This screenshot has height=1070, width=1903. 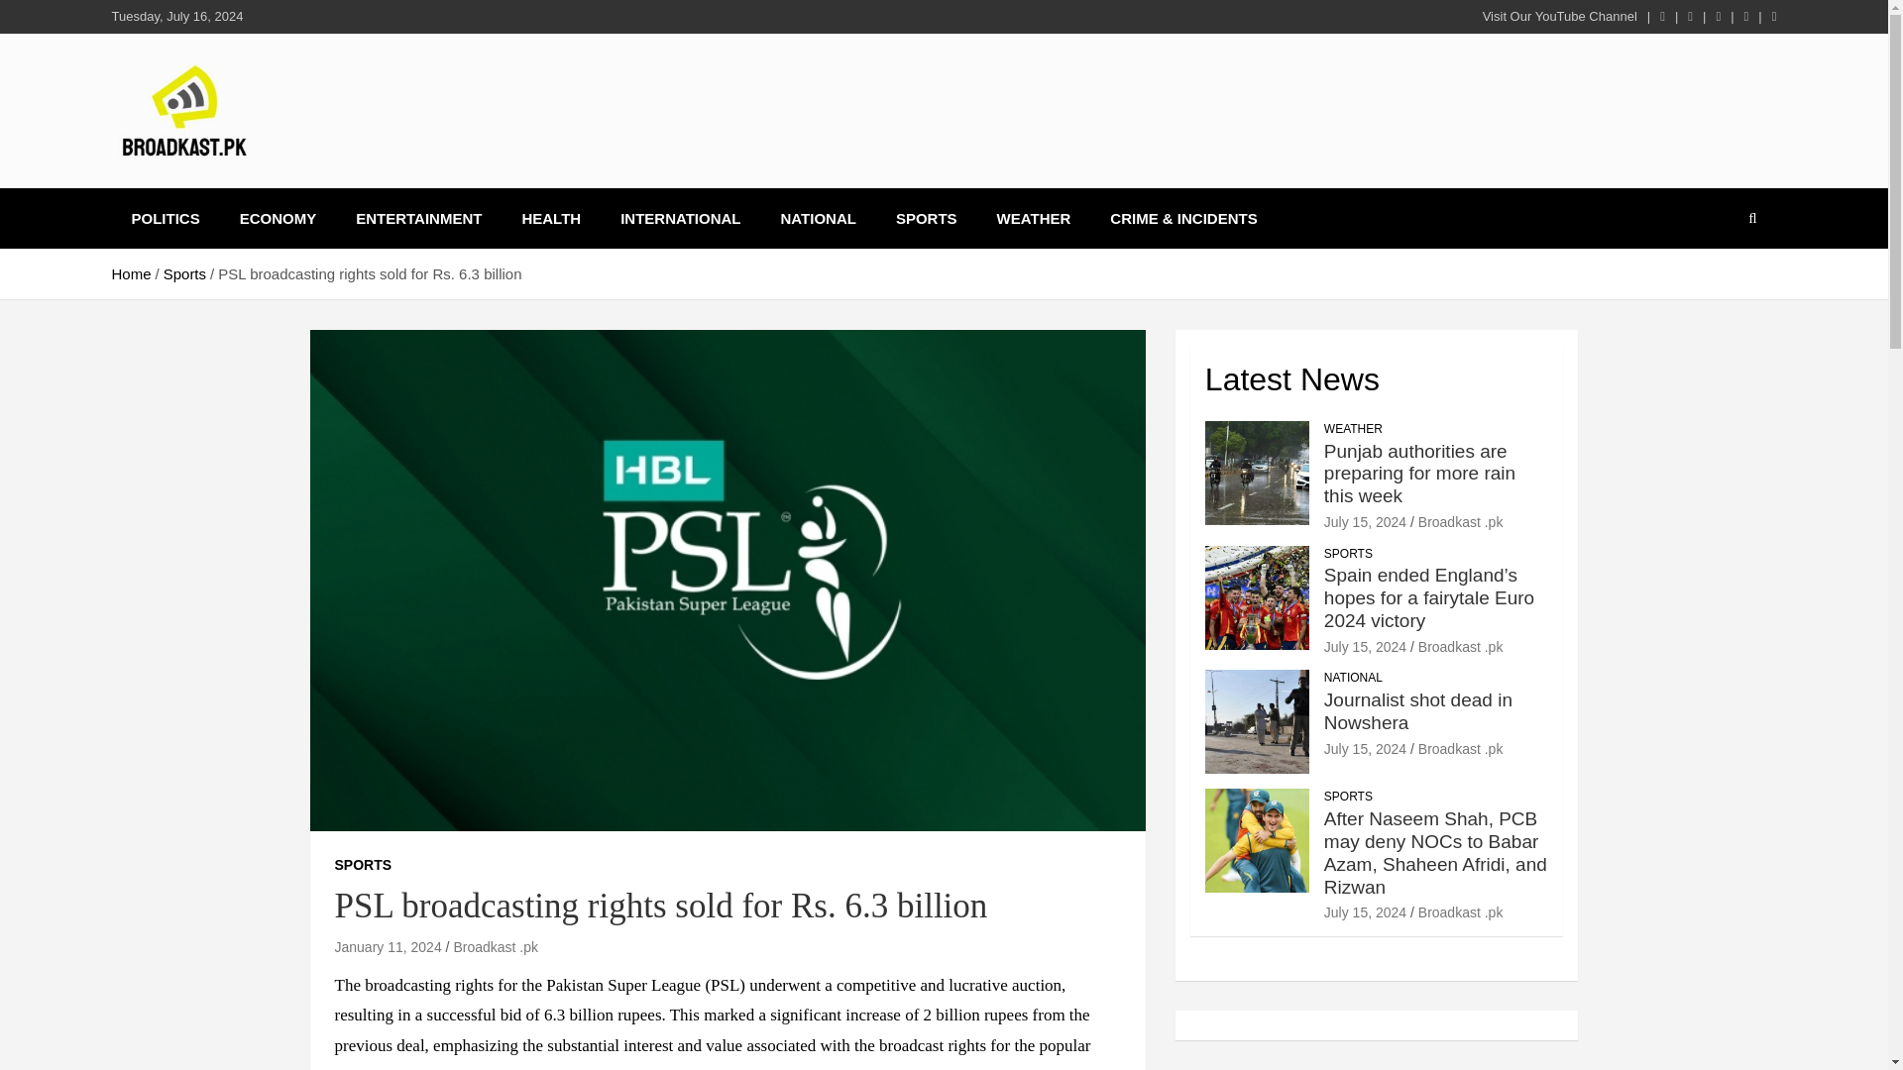 What do you see at coordinates (1354, 429) in the screenshot?
I see `WEATHER` at bounding box center [1354, 429].